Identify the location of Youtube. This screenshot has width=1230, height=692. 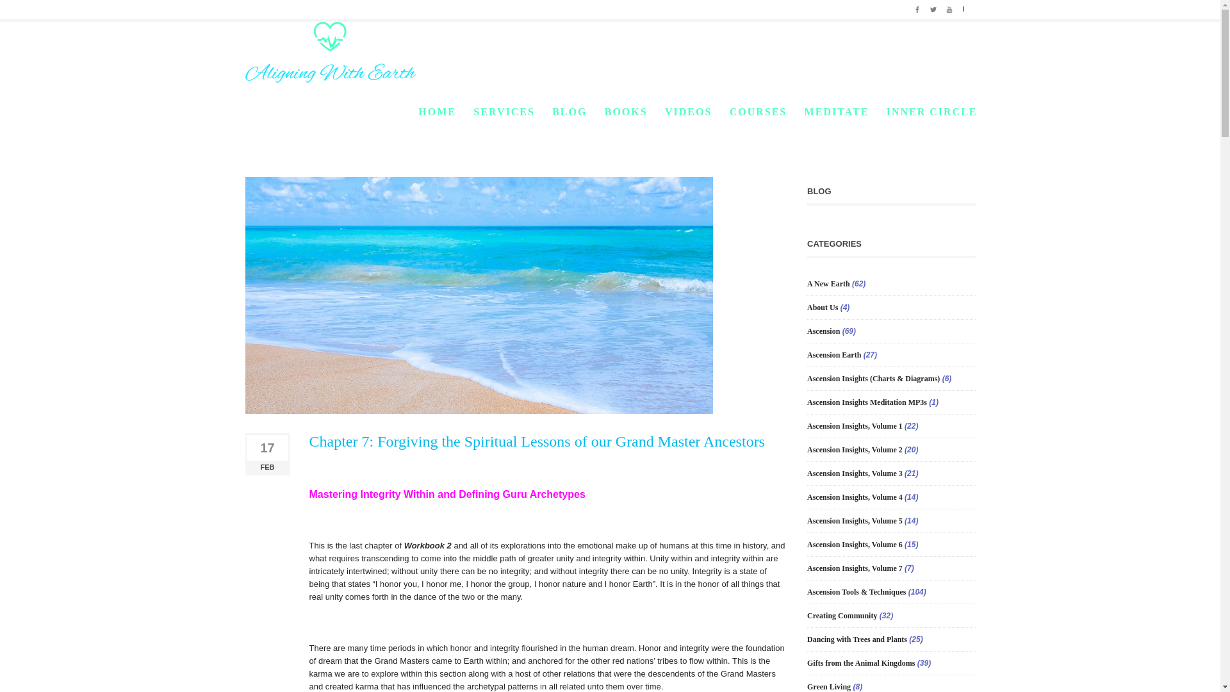
(949, 8).